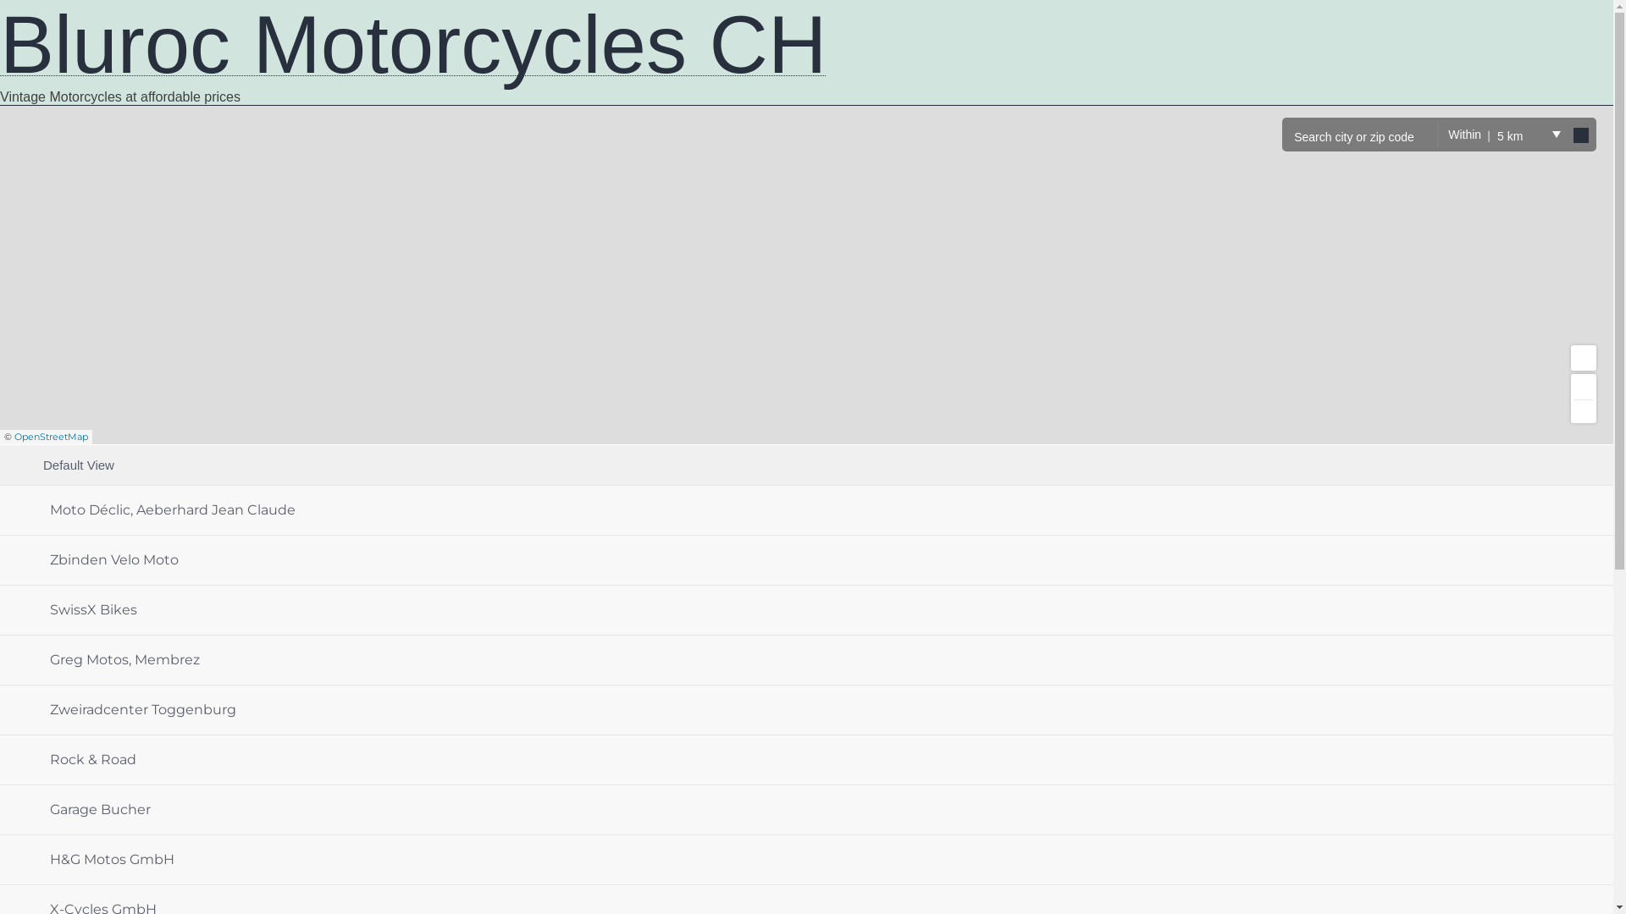 The height and width of the screenshot is (914, 1626). I want to click on OpenStreetMap, so click(51, 437).